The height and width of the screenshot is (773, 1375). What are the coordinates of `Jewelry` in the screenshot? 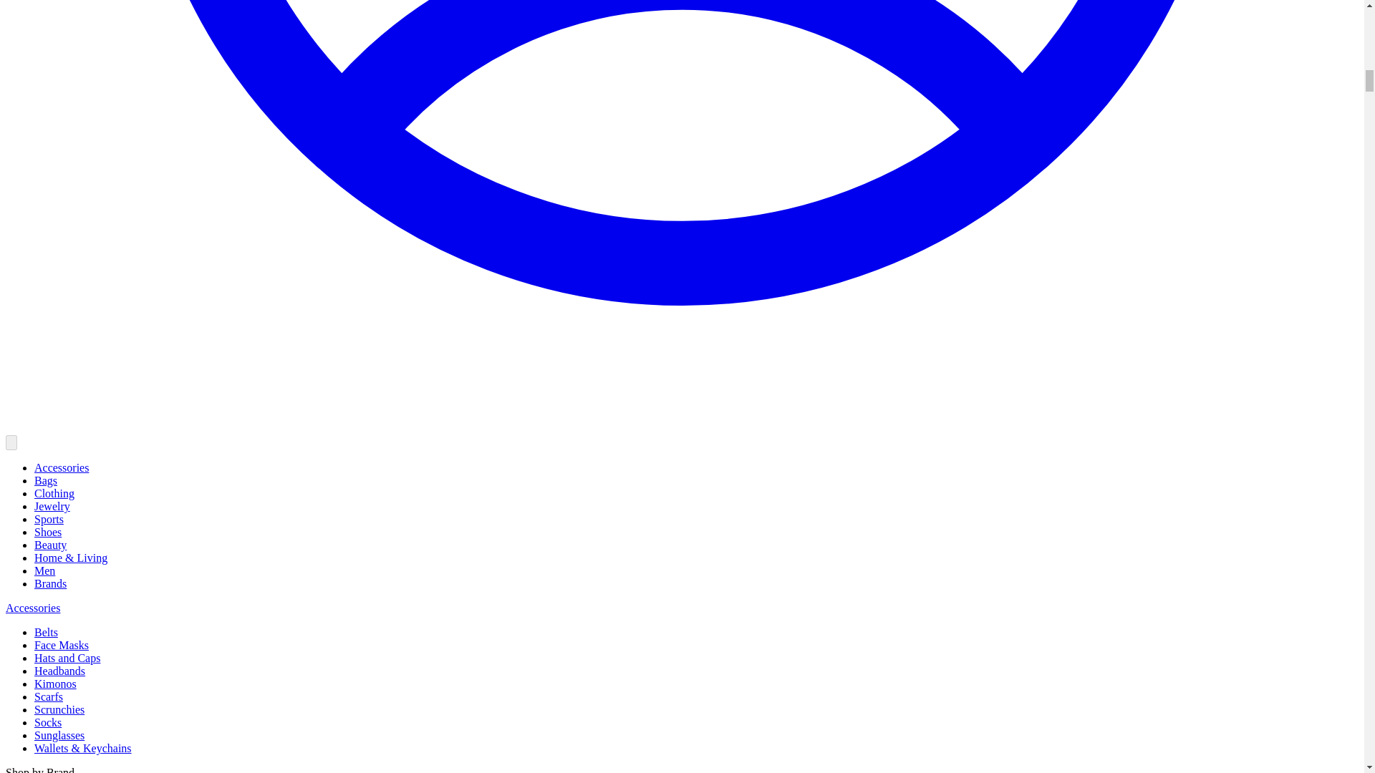 It's located at (52, 506).